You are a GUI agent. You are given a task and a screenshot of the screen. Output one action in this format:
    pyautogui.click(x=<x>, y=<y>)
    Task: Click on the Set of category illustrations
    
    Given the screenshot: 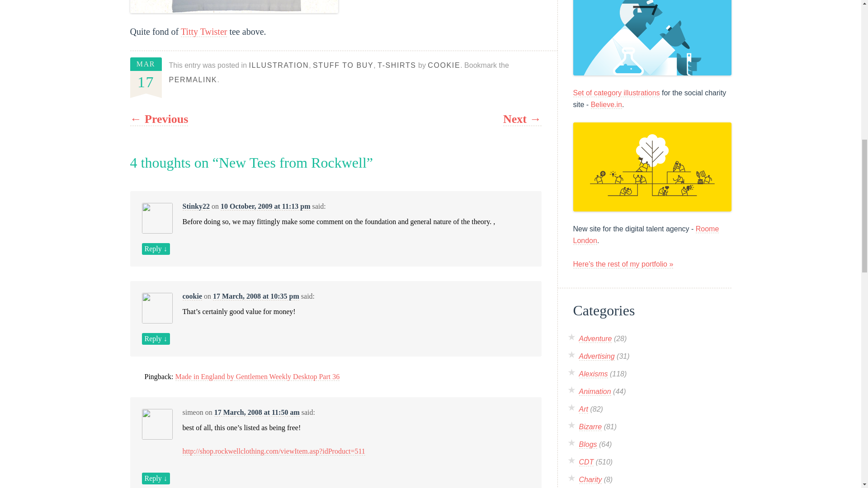 What is the action you would take?
    pyautogui.click(x=616, y=93)
    